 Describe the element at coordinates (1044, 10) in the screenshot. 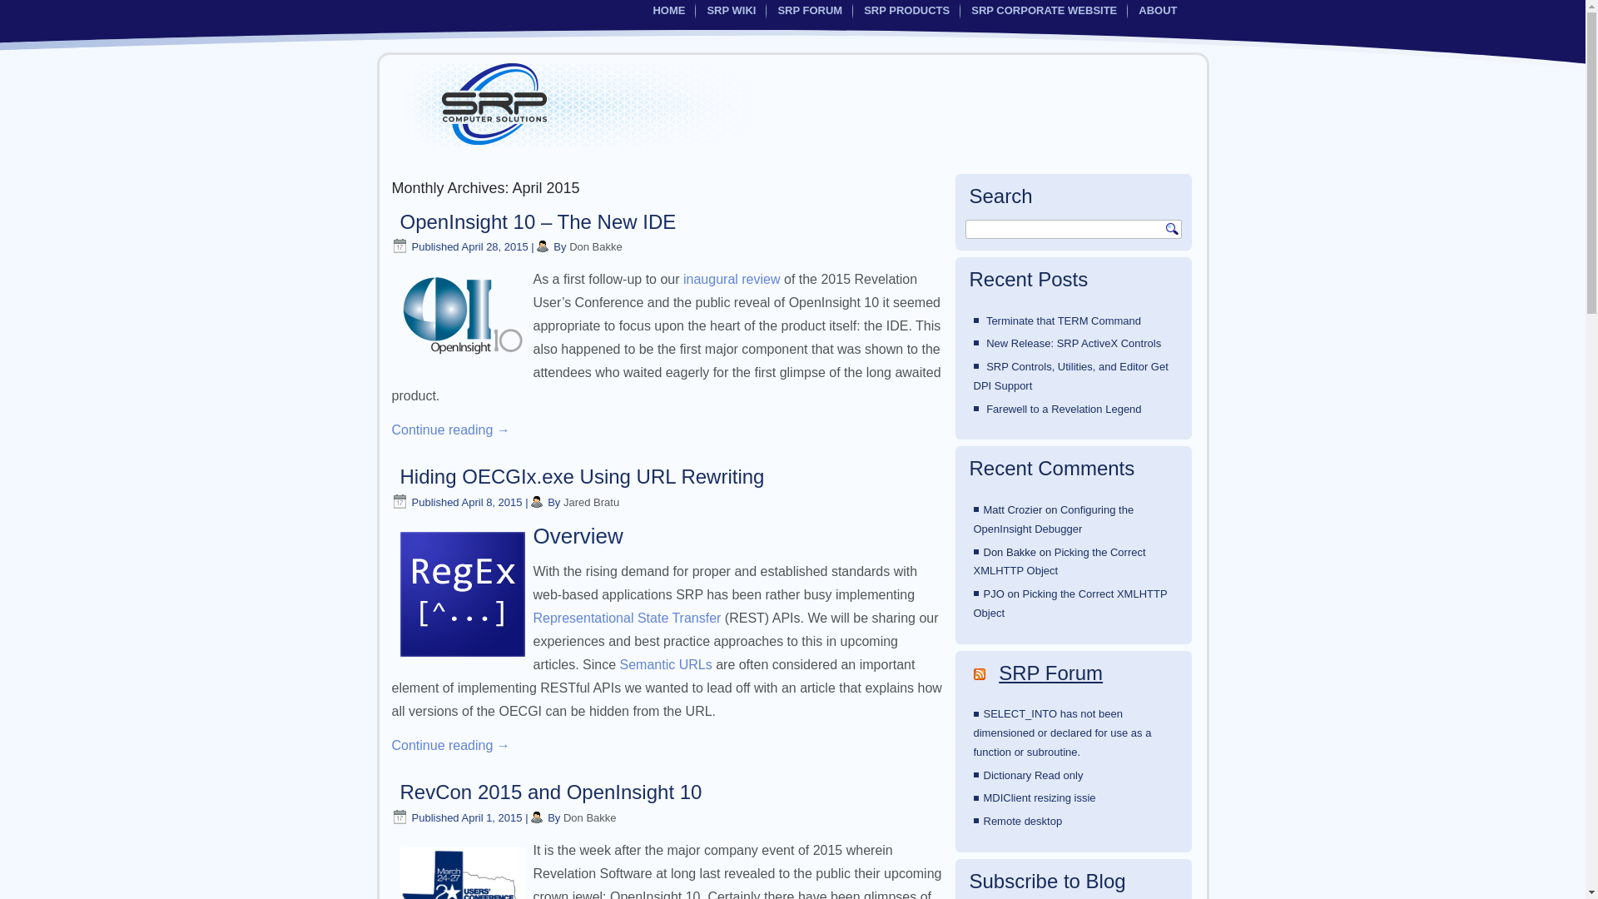

I see `SRP CORPORATE WEBSITE` at that location.